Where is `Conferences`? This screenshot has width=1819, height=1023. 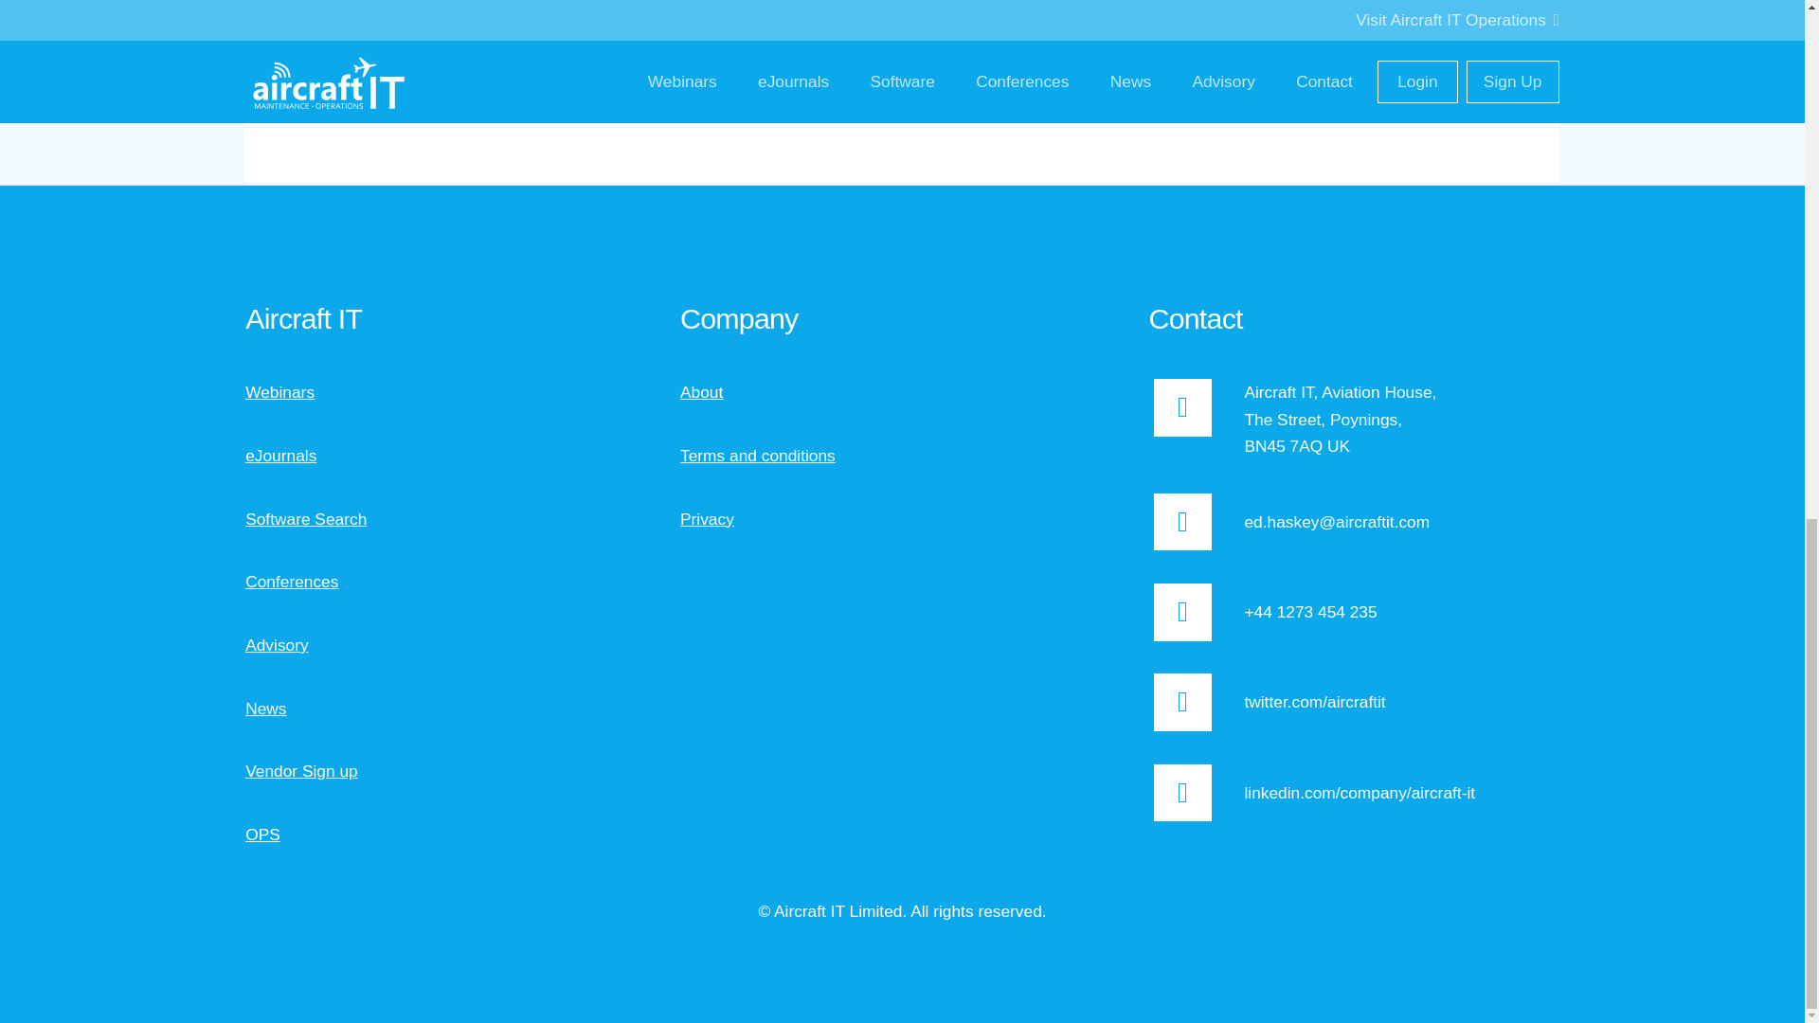 Conferences is located at coordinates (292, 582).